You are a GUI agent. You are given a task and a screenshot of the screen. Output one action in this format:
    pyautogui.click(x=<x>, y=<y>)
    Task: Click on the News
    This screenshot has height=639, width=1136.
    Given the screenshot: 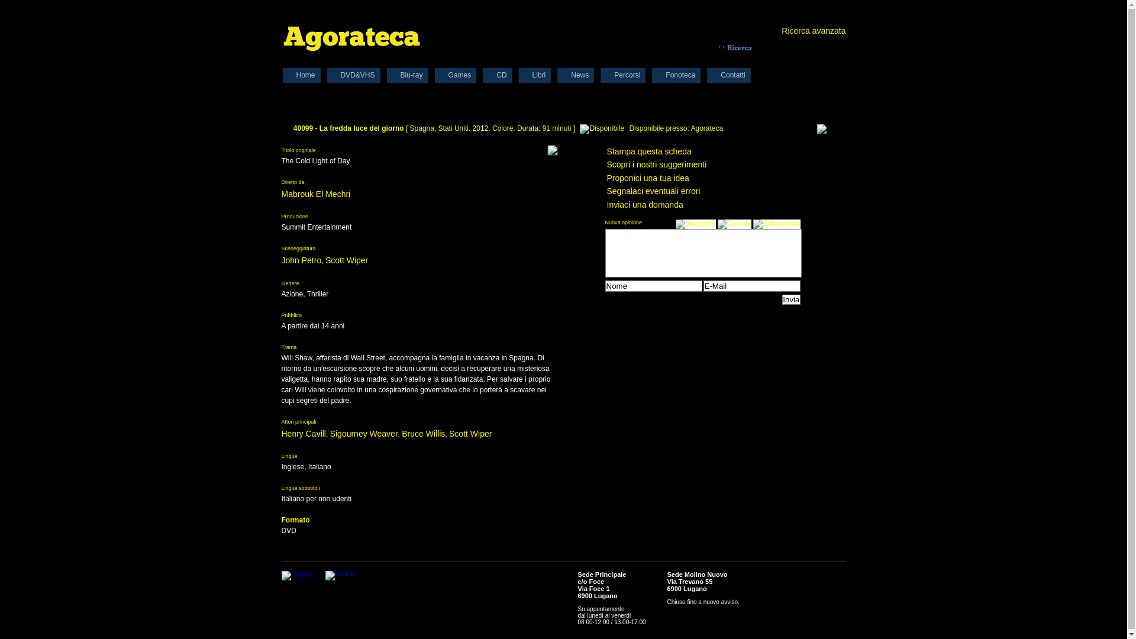 What is the action you would take?
    pyautogui.click(x=575, y=75)
    